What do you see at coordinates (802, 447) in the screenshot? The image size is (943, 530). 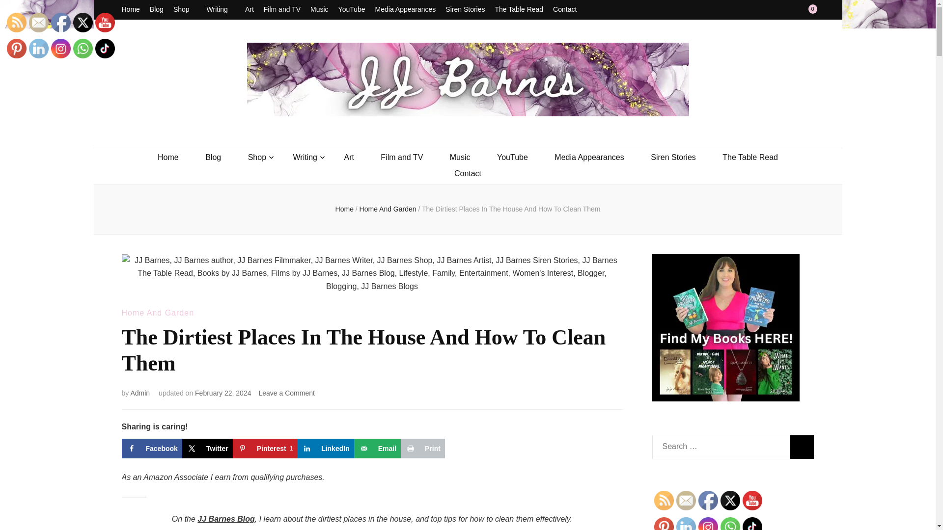 I see `Search` at bounding box center [802, 447].